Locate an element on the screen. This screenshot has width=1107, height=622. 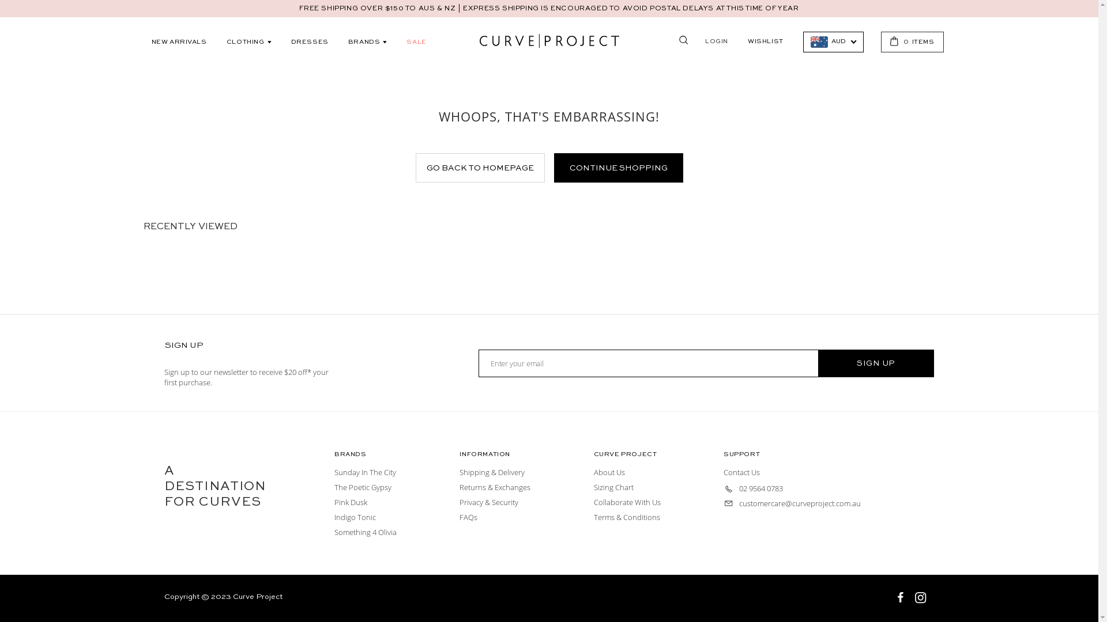
02 9564 0783 is located at coordinates (755, 488).